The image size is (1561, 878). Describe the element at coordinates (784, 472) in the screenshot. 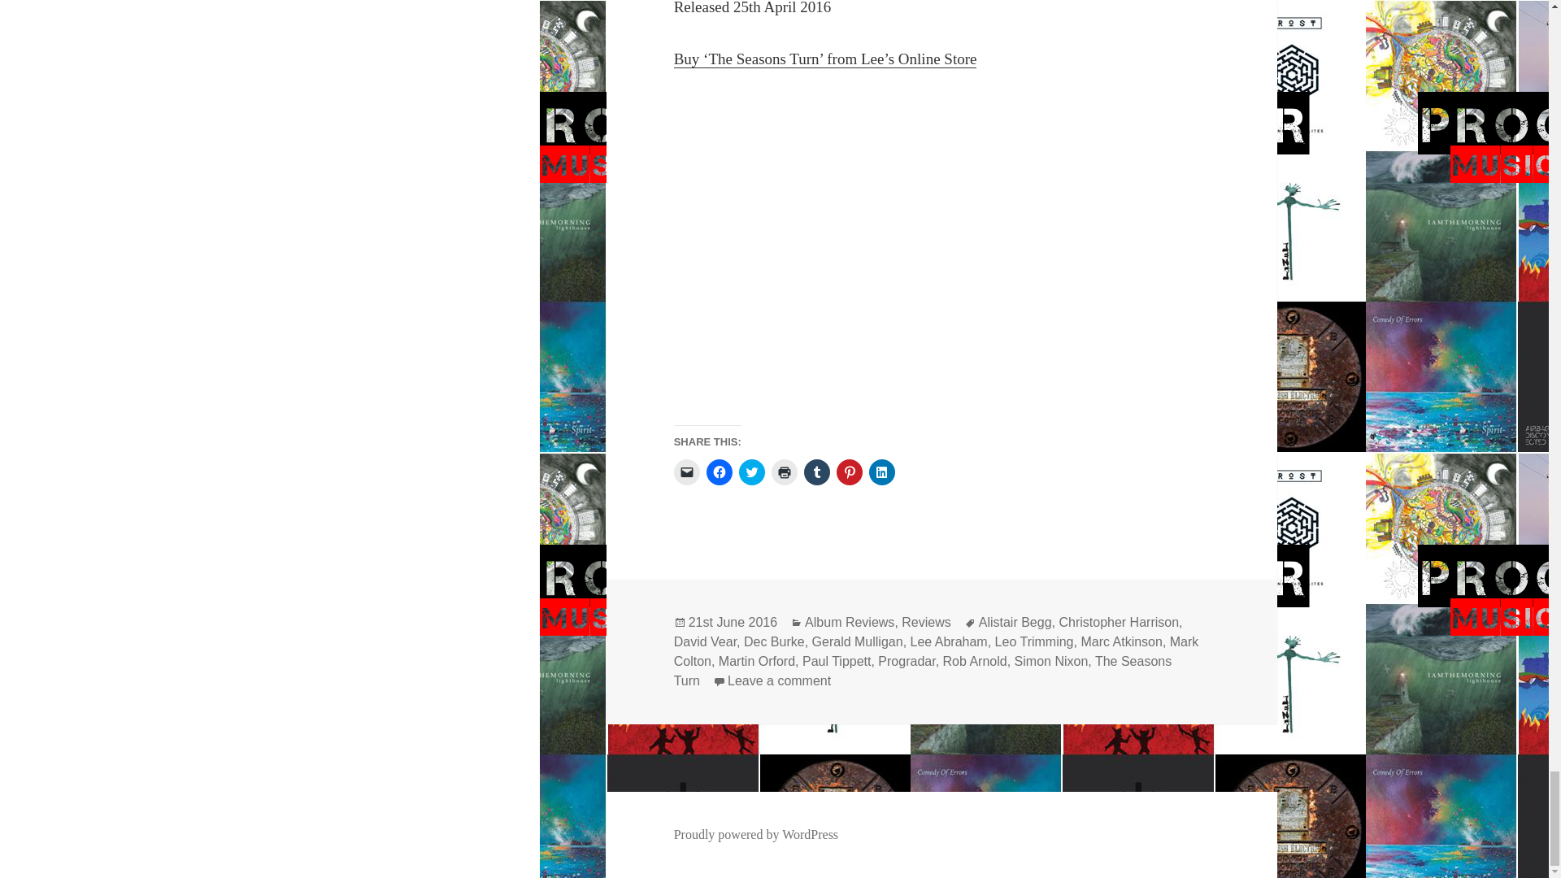

I see `Click to print` at that location.